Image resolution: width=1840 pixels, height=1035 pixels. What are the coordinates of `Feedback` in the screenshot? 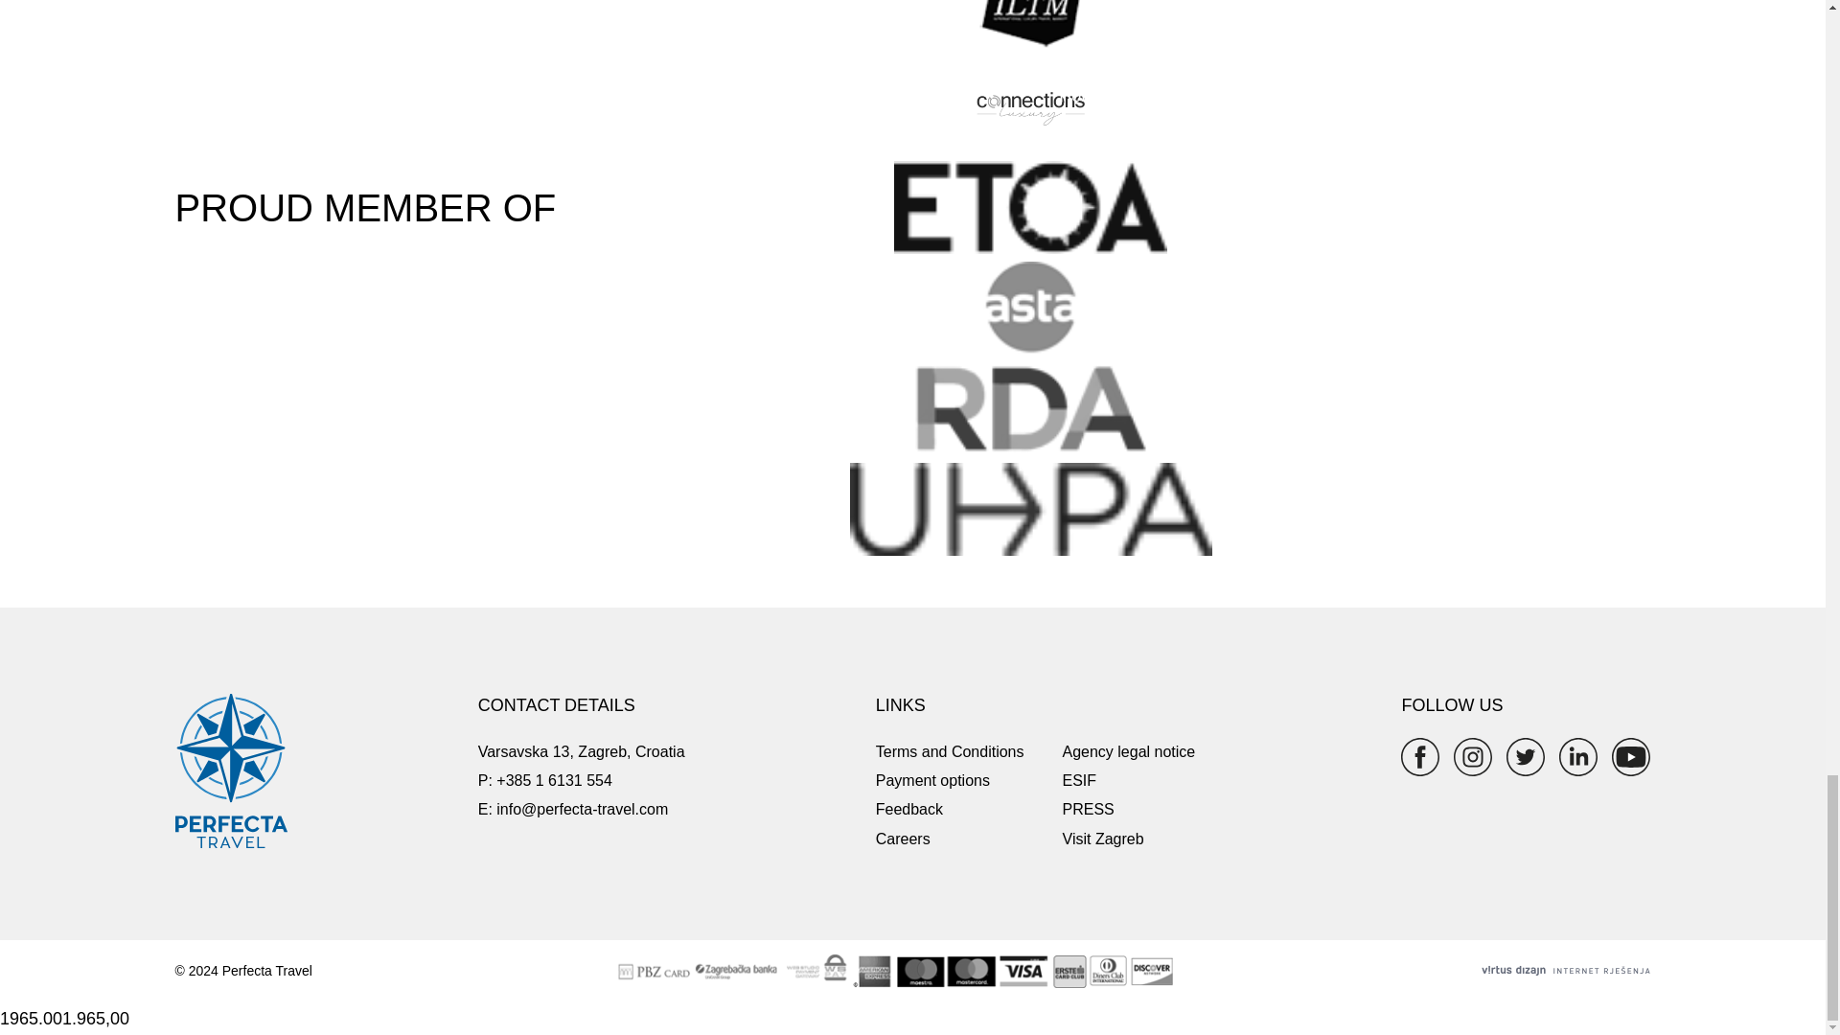 It's located at (908, 809).